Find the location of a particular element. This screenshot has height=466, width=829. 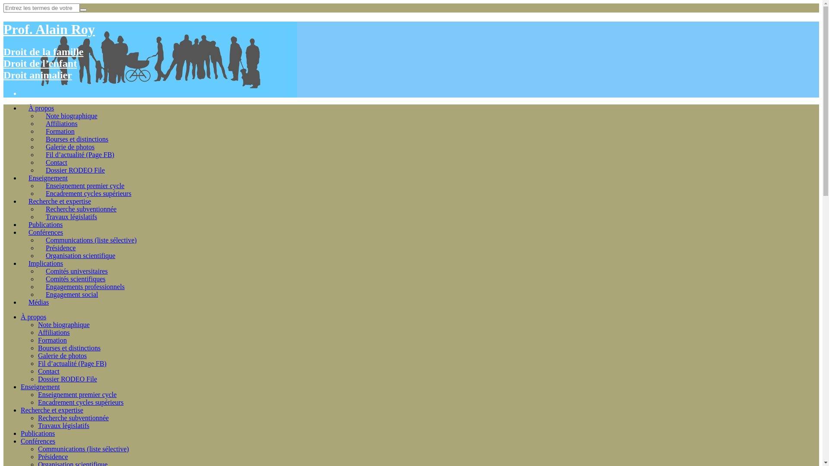

Organisation scientifique is located at coordinates (80, 255).